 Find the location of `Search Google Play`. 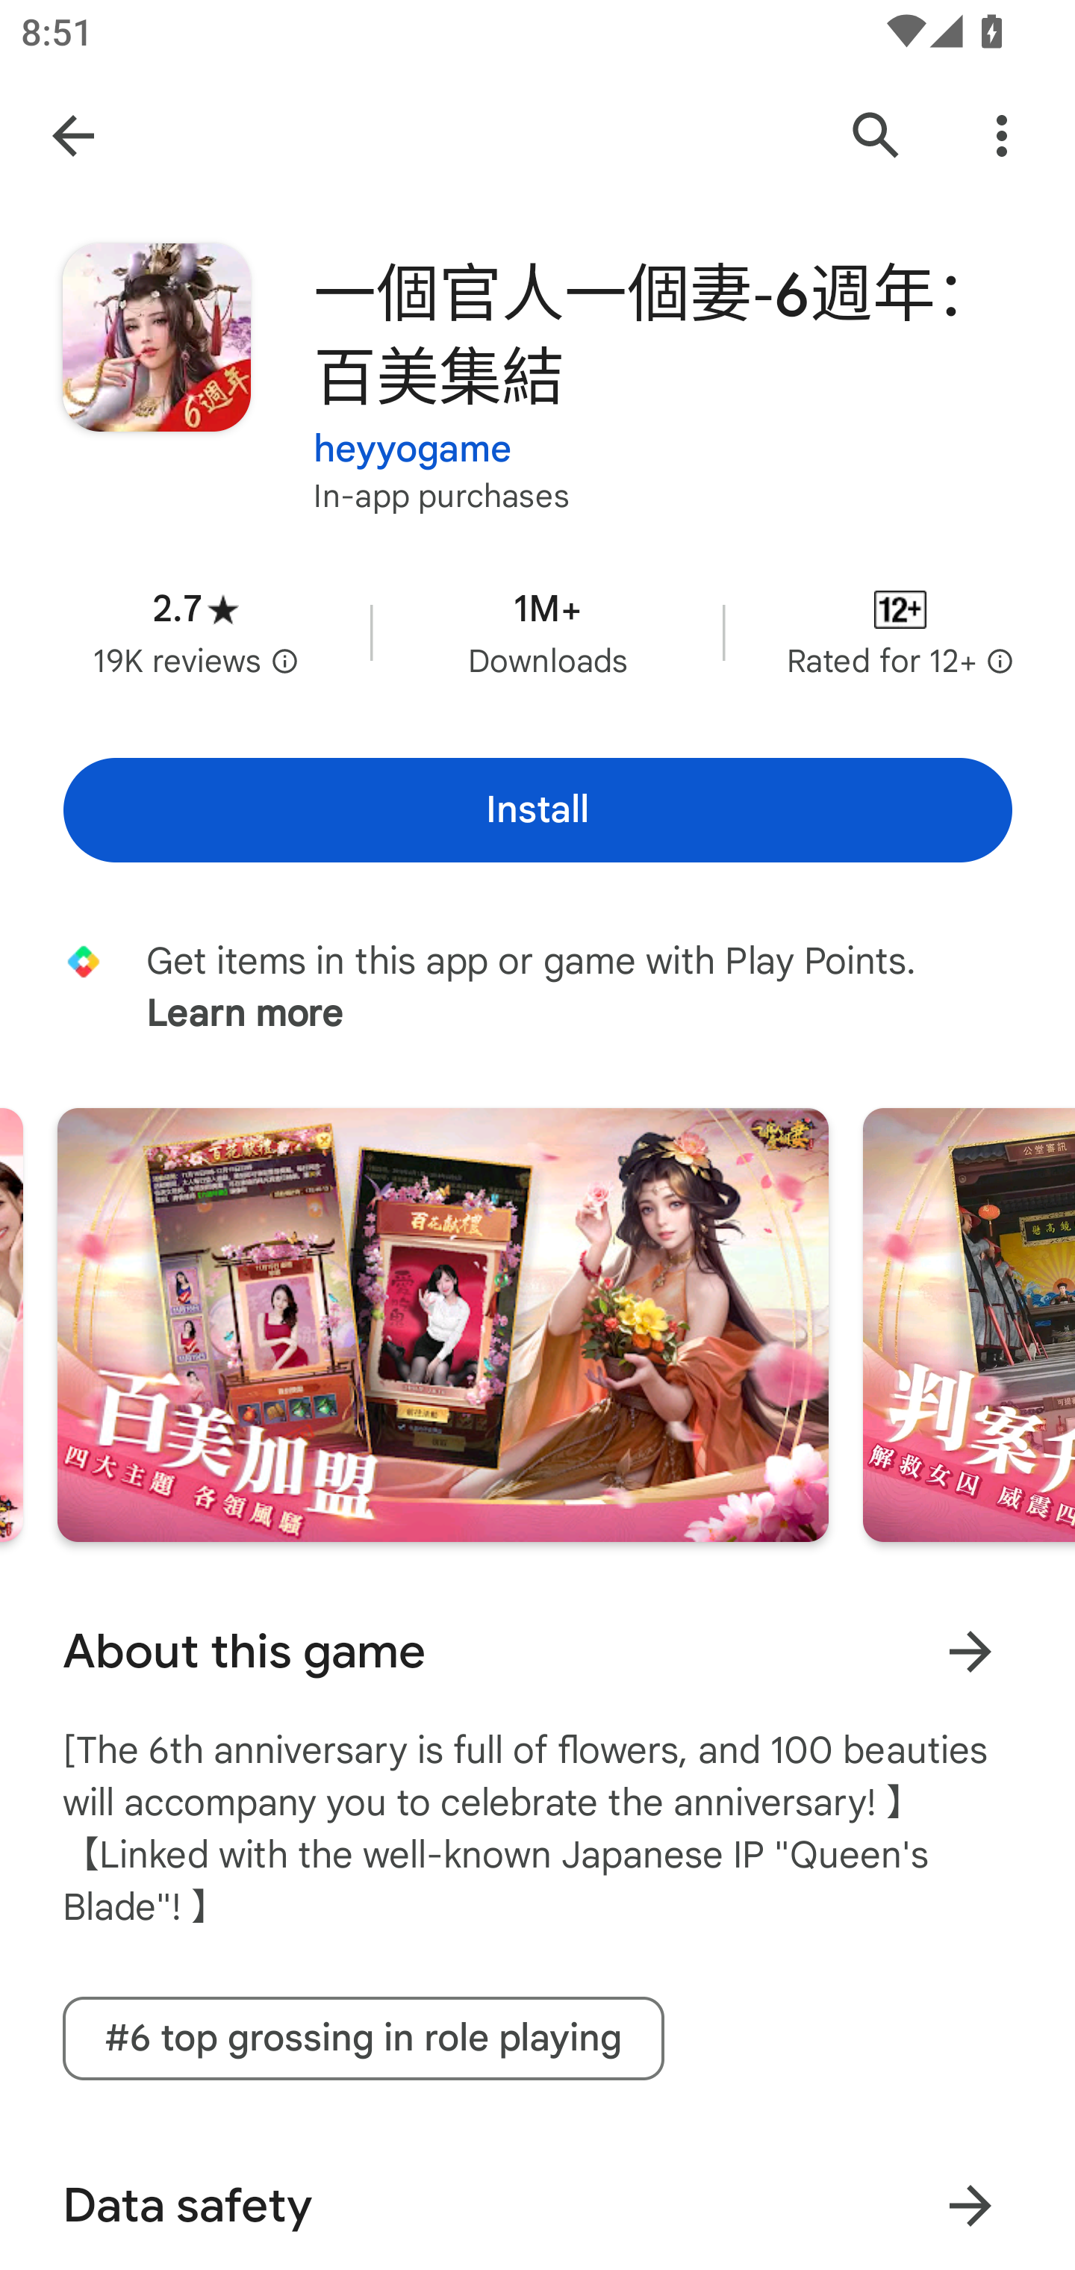

Search Google Play is located at coordinates (876, 136).